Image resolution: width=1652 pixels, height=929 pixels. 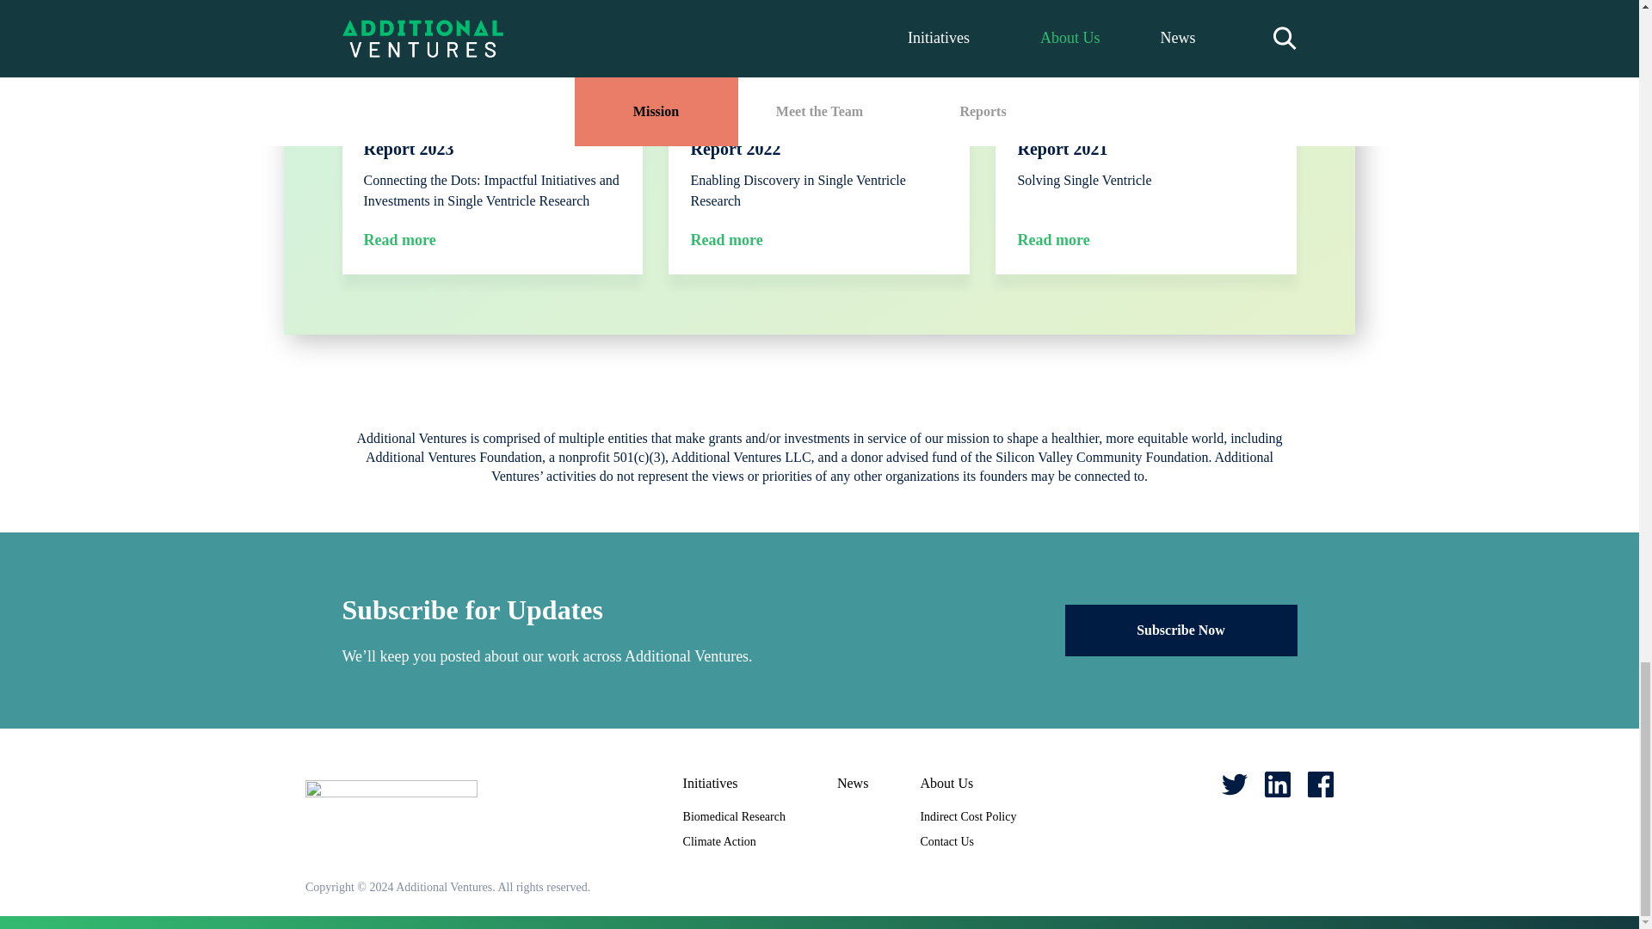 I want to click on Biomedical Research, so click(x=735, y=815).